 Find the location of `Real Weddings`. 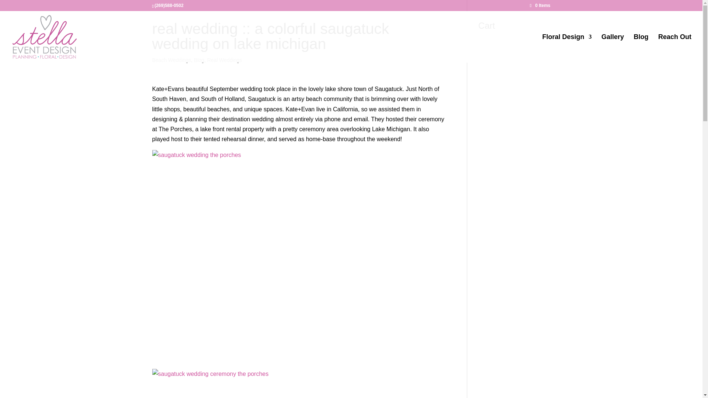

Real Weddings is located at coordinates (225, 60).